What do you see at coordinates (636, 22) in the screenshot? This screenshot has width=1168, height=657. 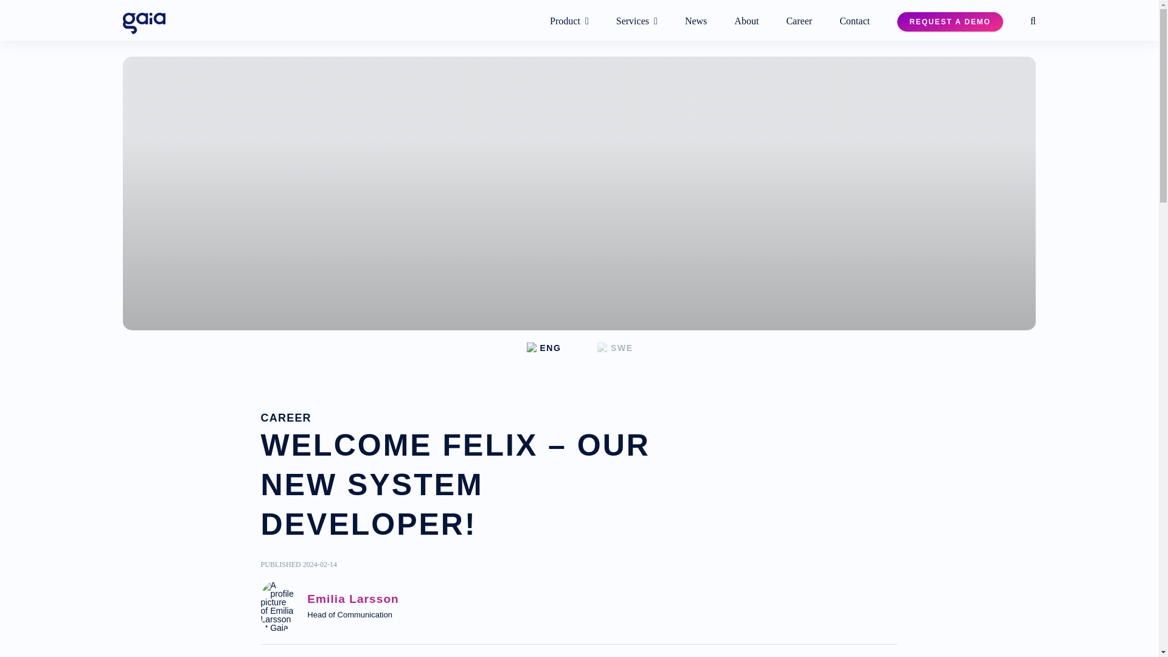 I see `Services` at bounding box center [636, 22].